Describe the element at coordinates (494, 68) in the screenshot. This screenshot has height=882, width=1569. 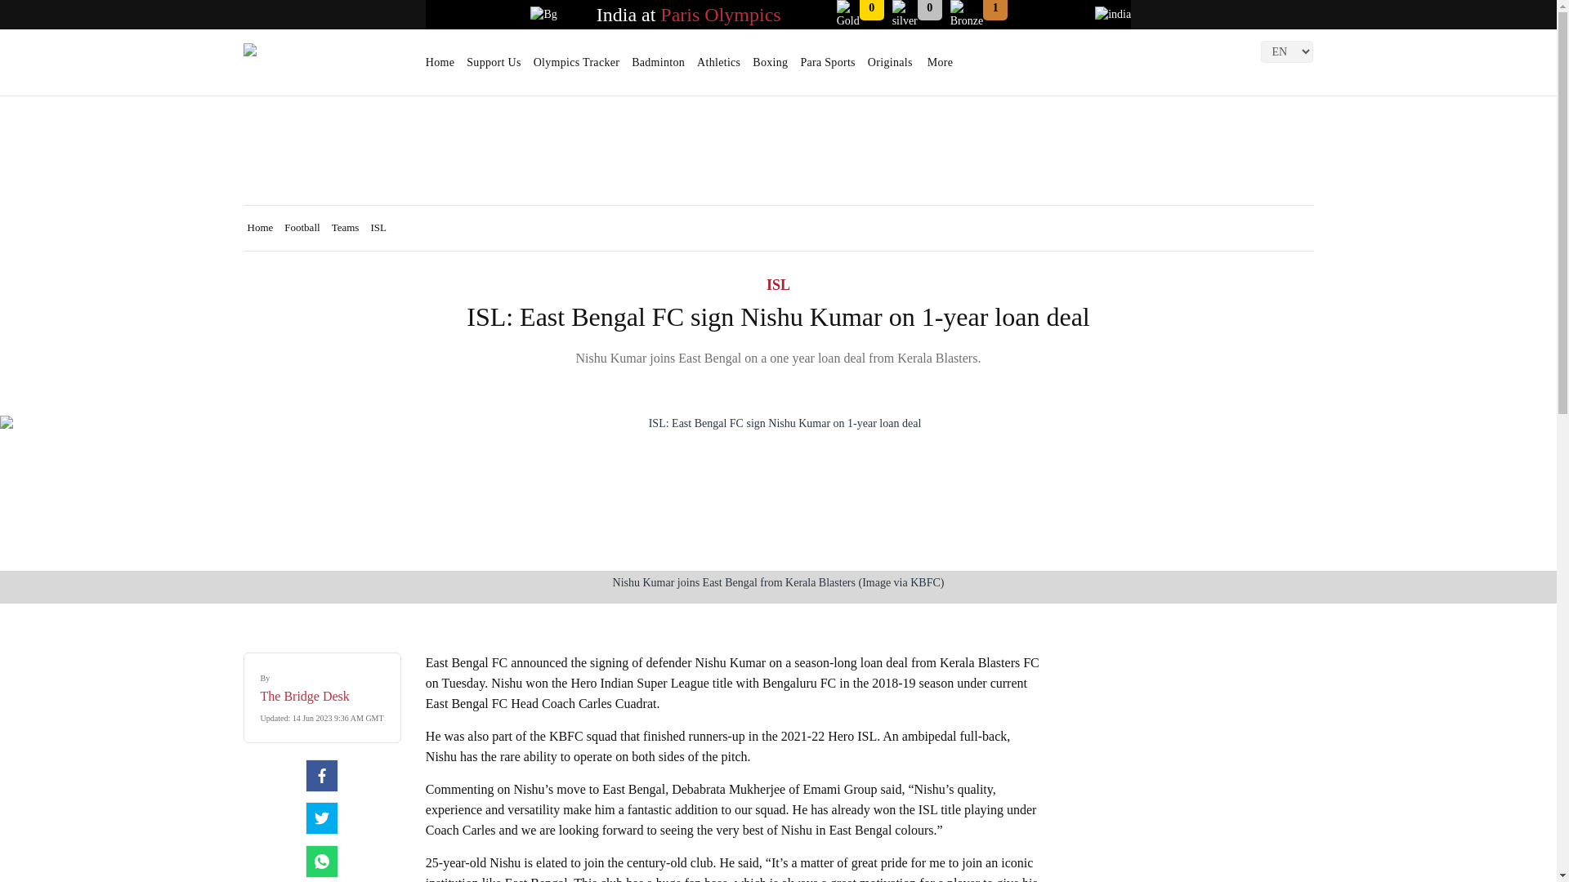
I see `Support Us` at that location.